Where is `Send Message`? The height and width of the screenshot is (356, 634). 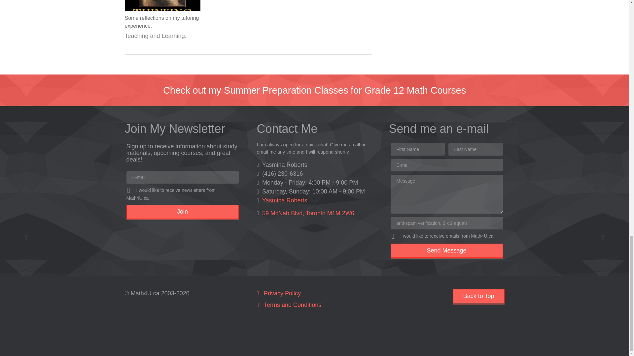
Send Message is located at coordinates (446, 251).